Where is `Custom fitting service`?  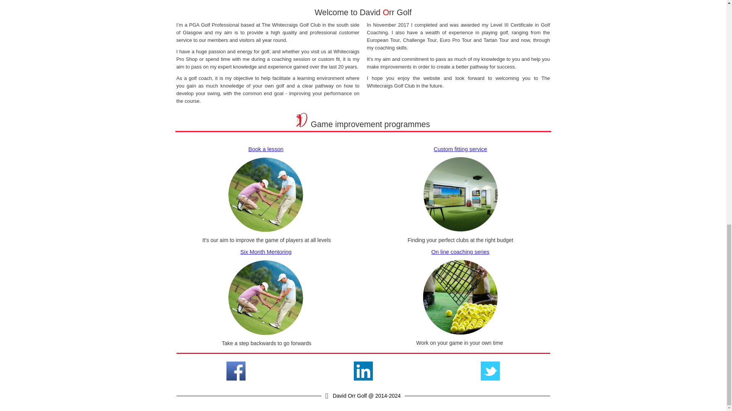
Custom fitting service is located at coordinates (460, 149).